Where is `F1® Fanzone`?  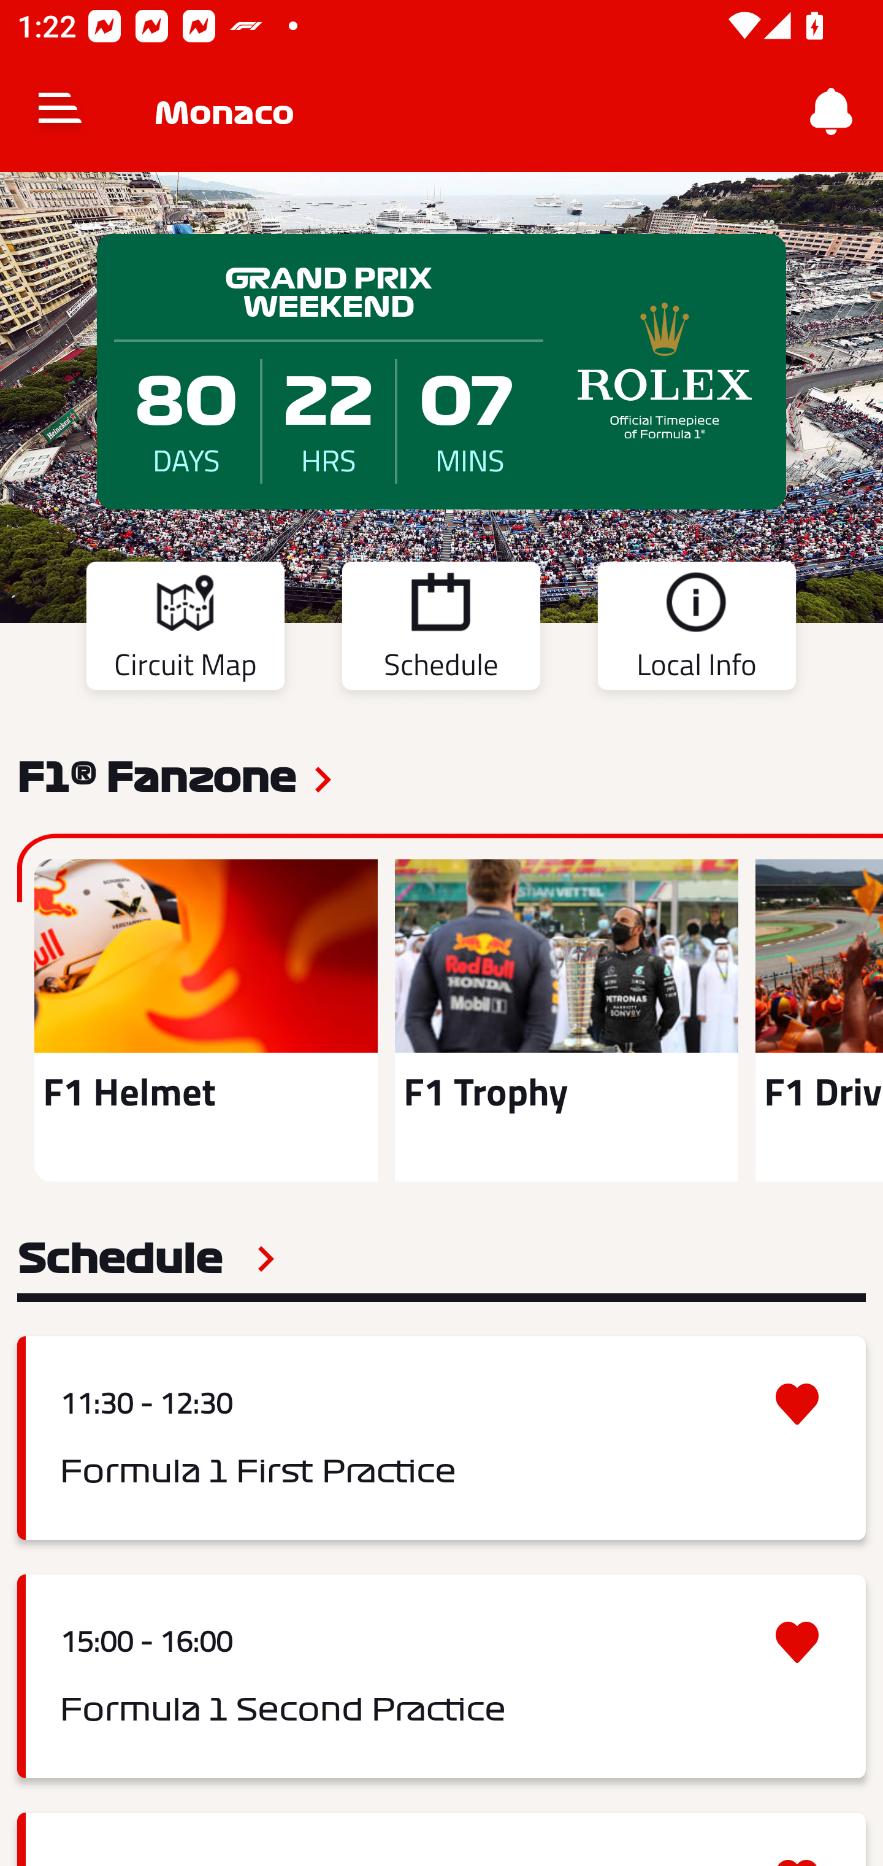 F1® Fanzone is located at coordinates (156, 775).